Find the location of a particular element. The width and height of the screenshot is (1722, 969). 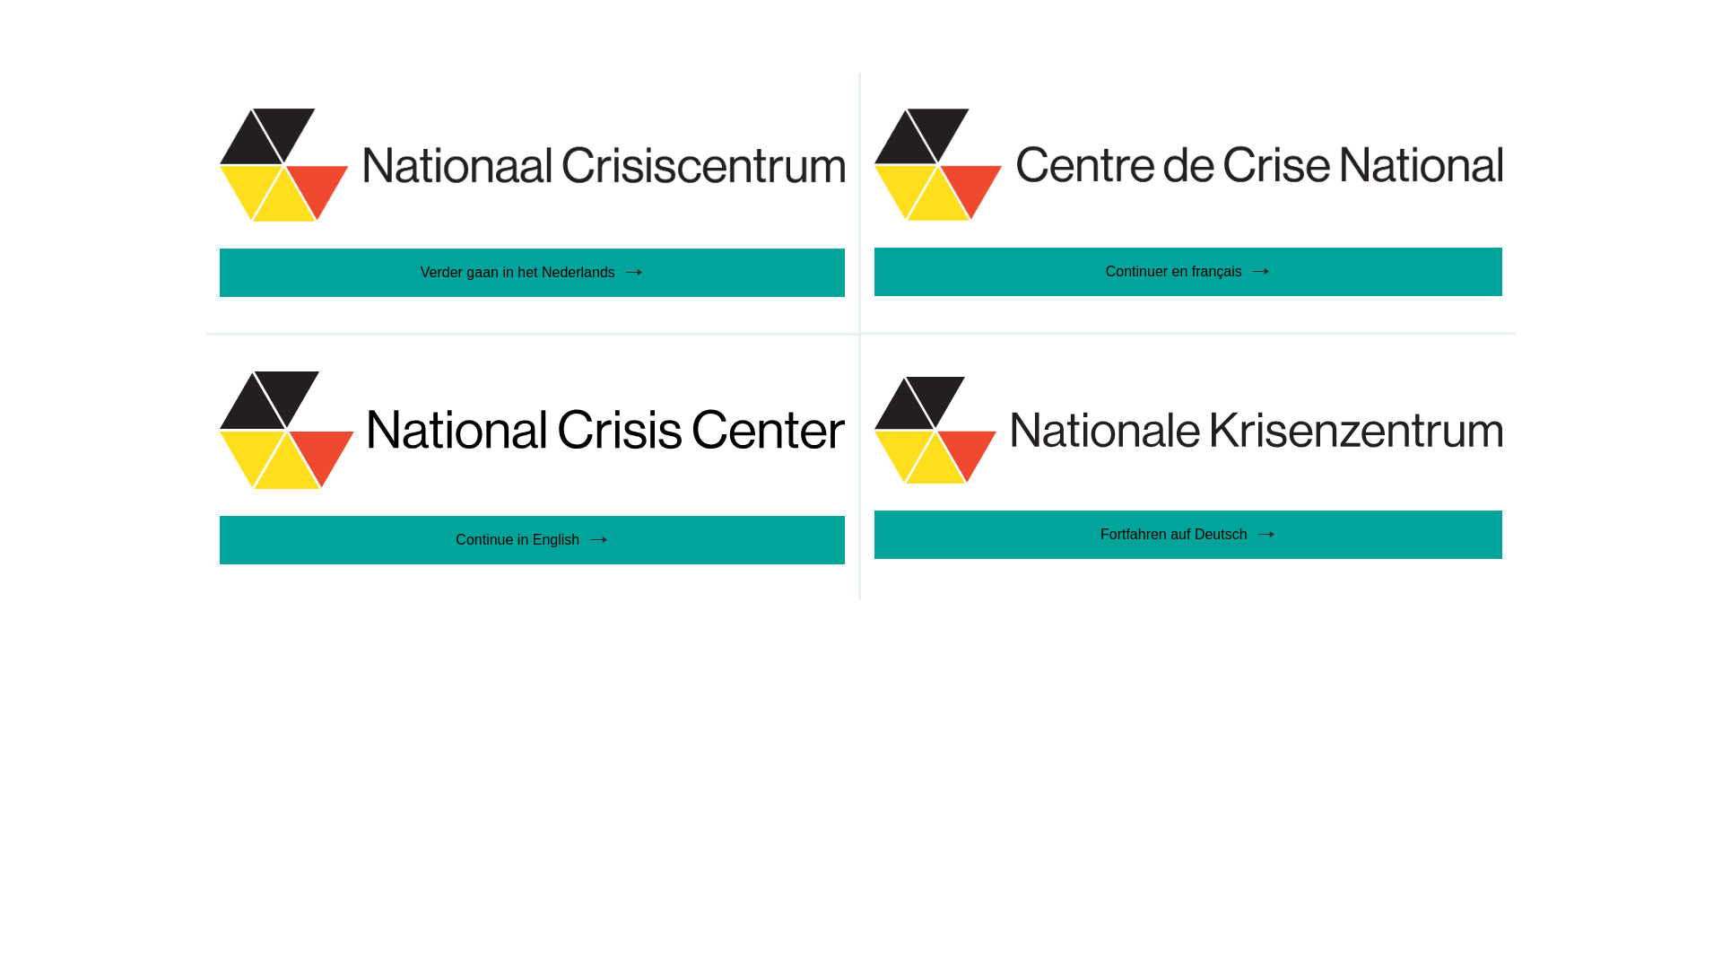

Continue in English is located at coordinates (532, 468).